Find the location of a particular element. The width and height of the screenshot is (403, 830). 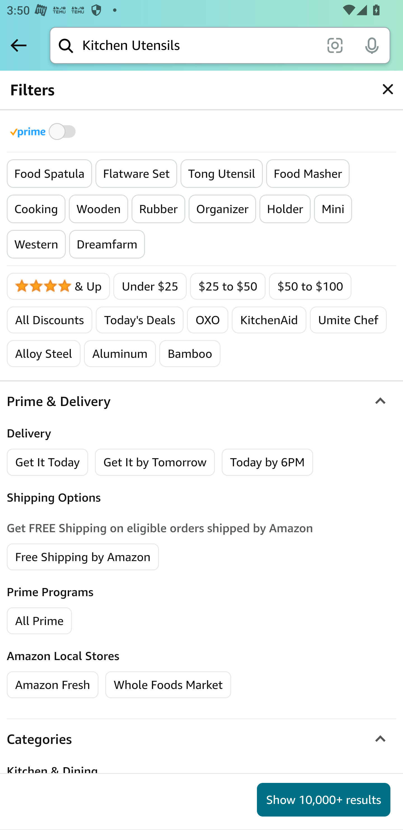

Toggle to filter by Prime products Prime Eligible is located at coordinates (44, 131).